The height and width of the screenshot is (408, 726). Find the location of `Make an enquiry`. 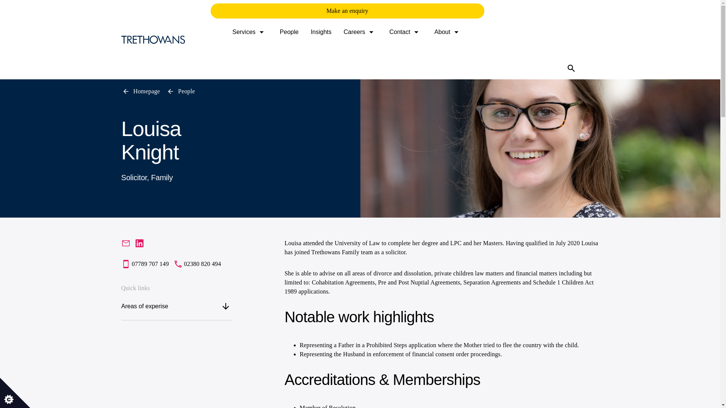

Make an enquiry is located at coordinates (347, 11).